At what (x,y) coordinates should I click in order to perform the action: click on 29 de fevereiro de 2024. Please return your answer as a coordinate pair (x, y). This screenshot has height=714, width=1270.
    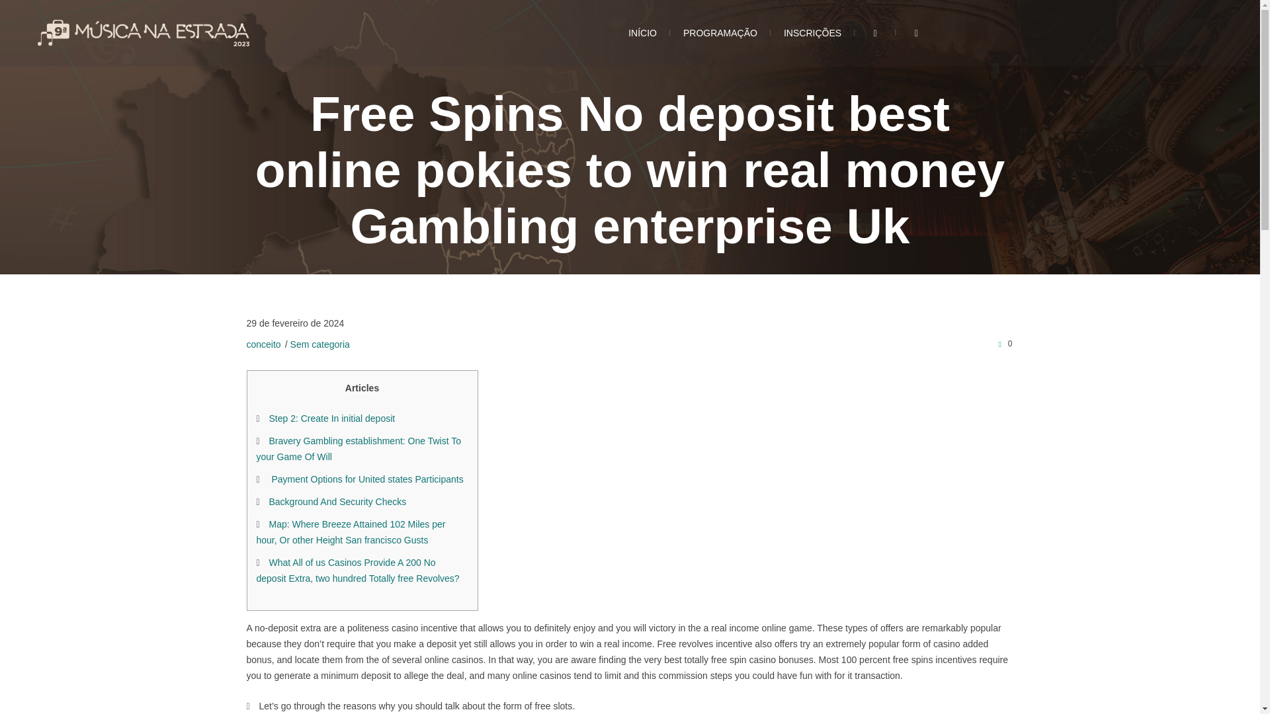
    Looking at the image, I should click on (295, 323).